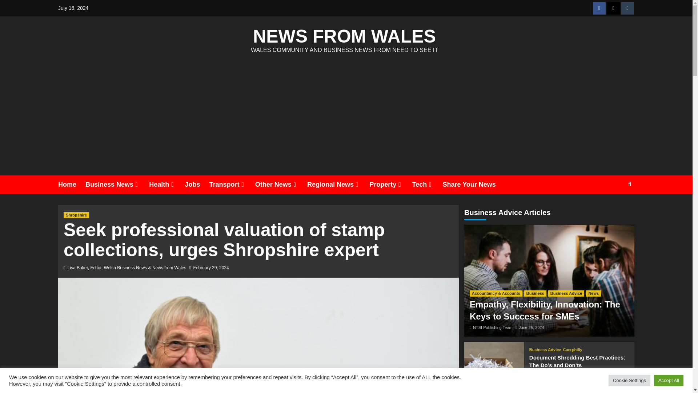 Image resolution: width=698 pixels, height=393 pixels. What do you see at coordinates (599, 8) in the screenshot?
I see `Follow us on Facebook` at bounding box center [599, 8].